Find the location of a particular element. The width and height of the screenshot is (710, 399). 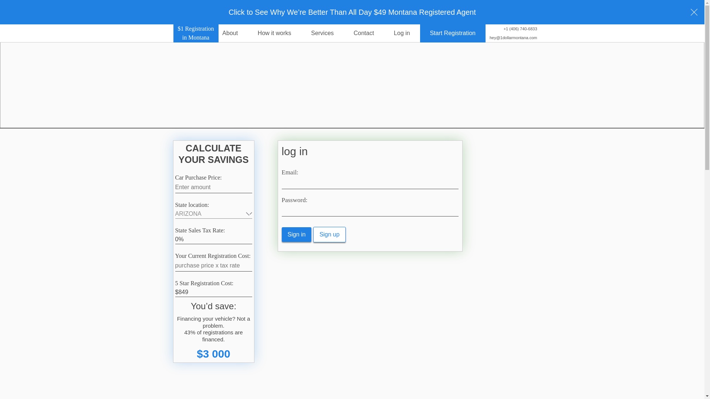

Services is located at coordinates (322, 33).